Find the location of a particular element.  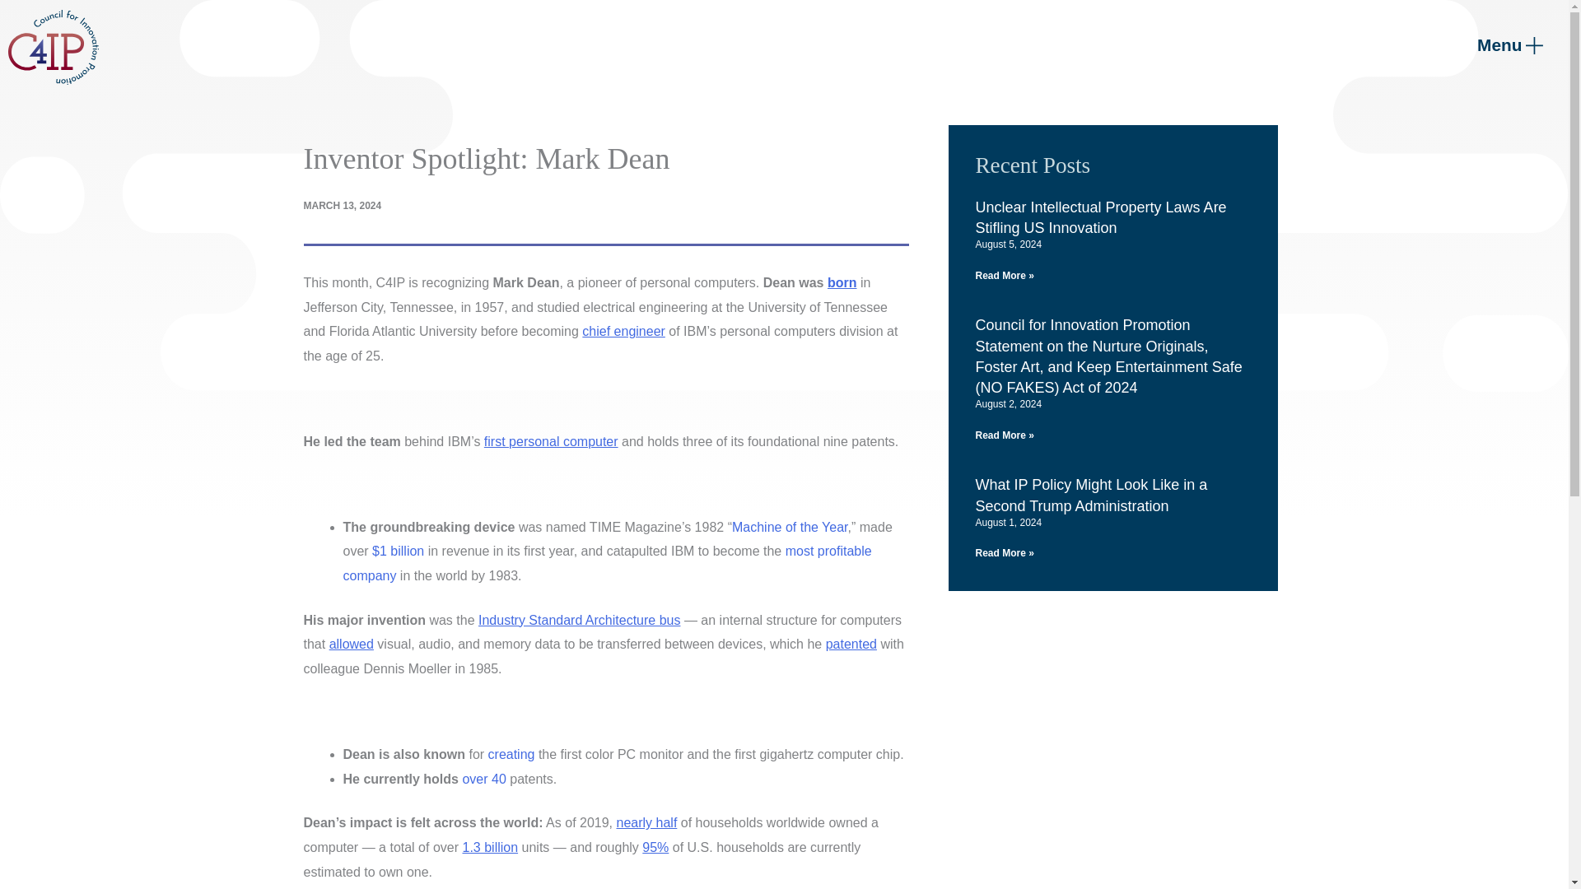

chief engineer is located at coordinates (623, 331).